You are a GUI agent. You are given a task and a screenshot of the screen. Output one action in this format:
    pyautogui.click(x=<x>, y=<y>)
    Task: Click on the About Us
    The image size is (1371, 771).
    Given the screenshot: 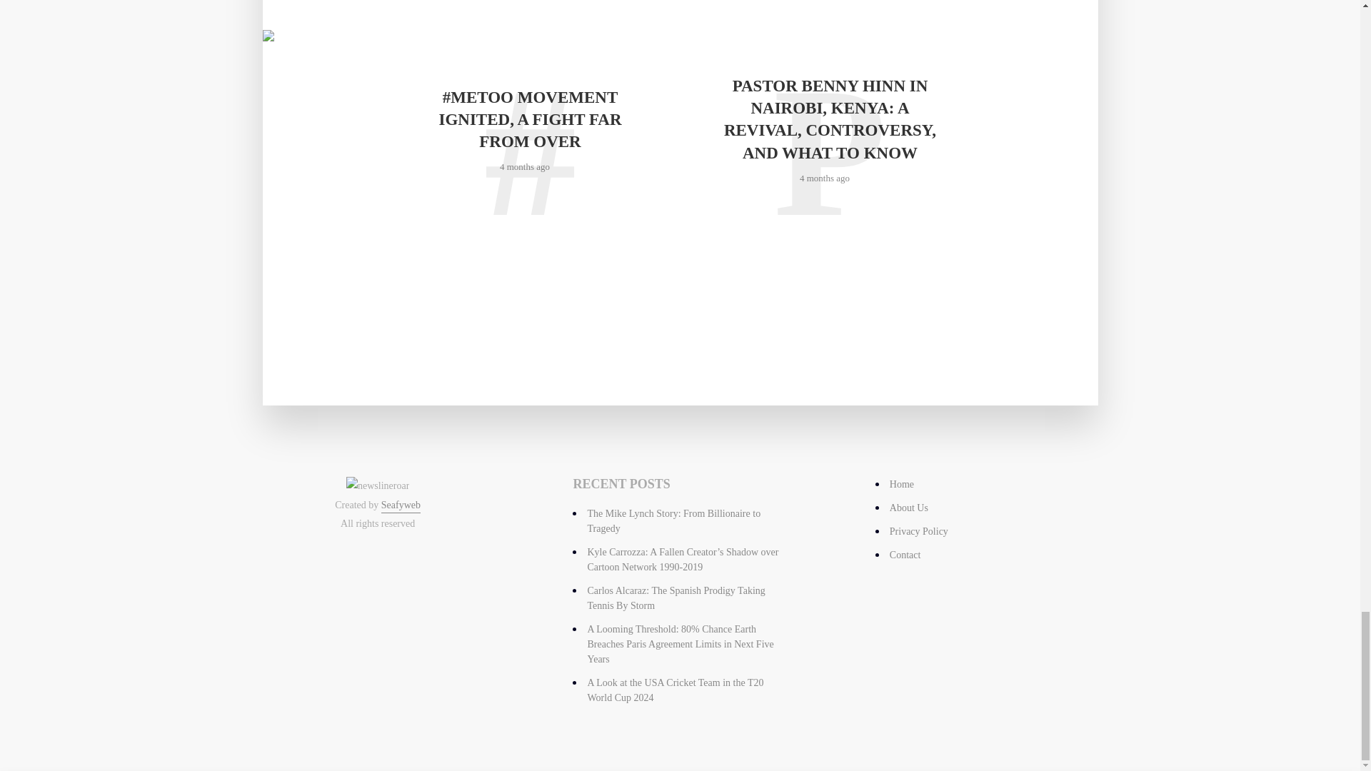 What is the action you would take?
    pyautogui.click(x=908, y=508)
    